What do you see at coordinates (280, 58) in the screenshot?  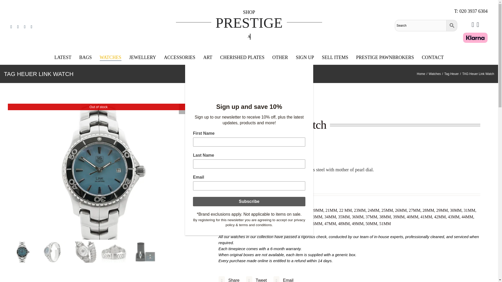 I see `OTHER` at bounding box center [280, 58].